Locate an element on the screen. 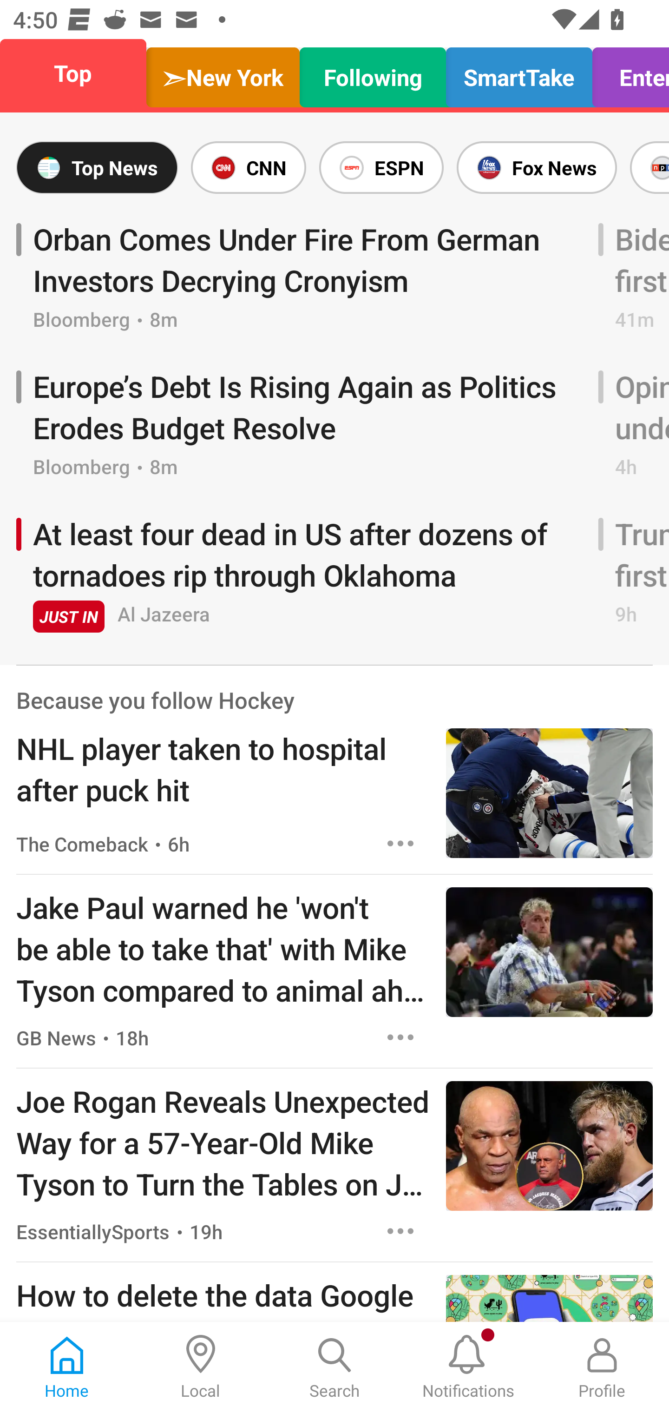  ESPN is located at coordinates (381, 167).